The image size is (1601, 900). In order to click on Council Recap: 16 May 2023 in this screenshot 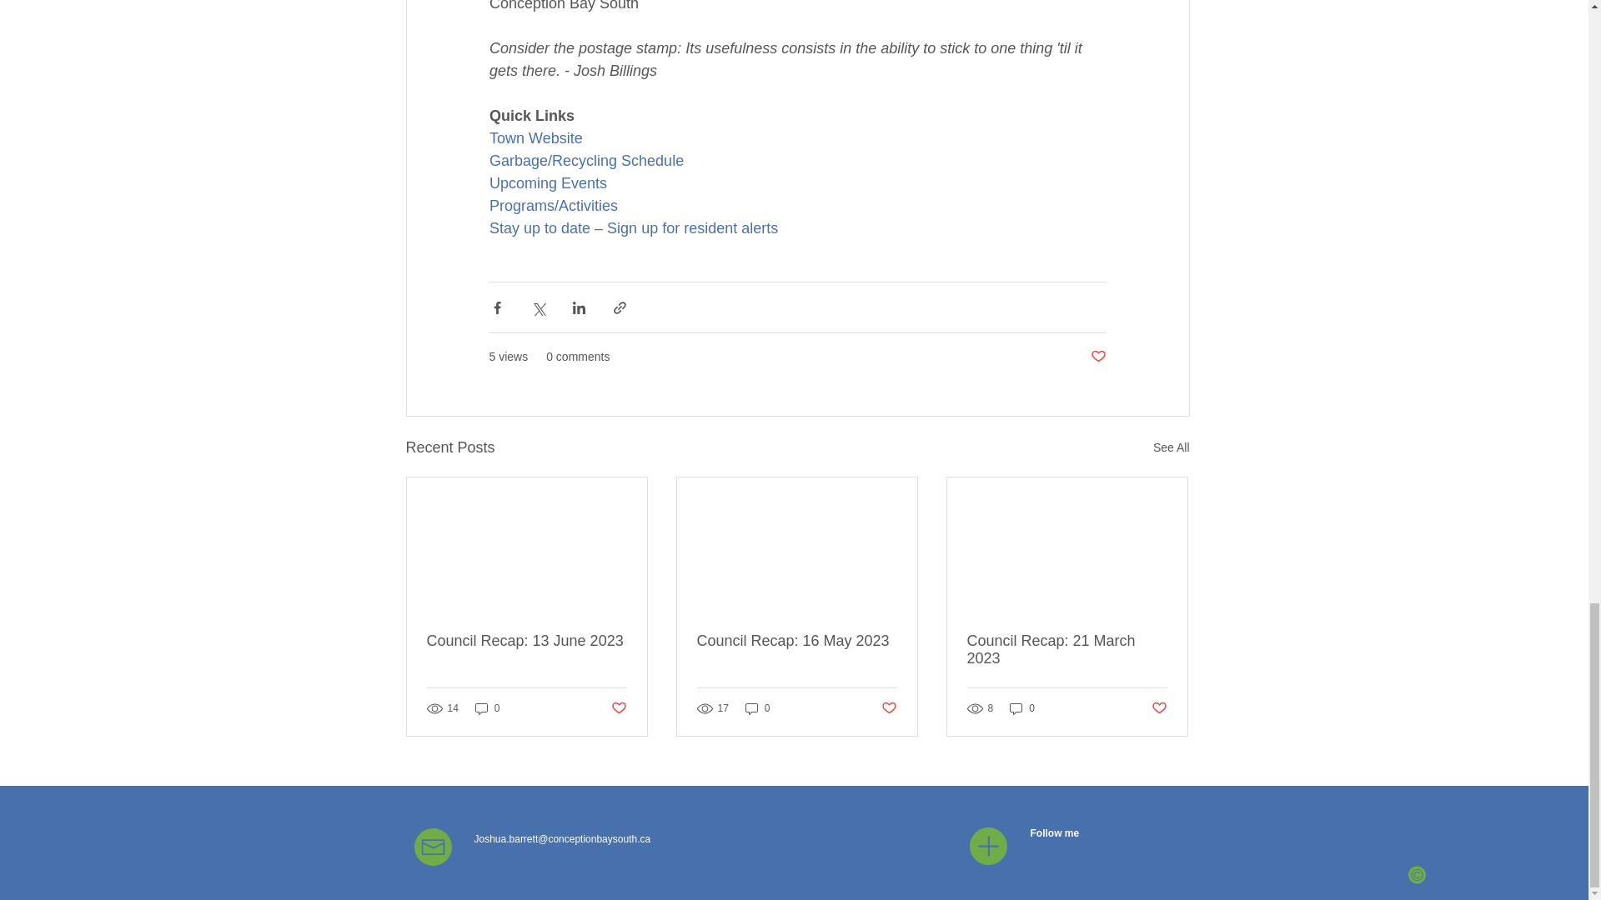, I will do `click(796, 641)`.